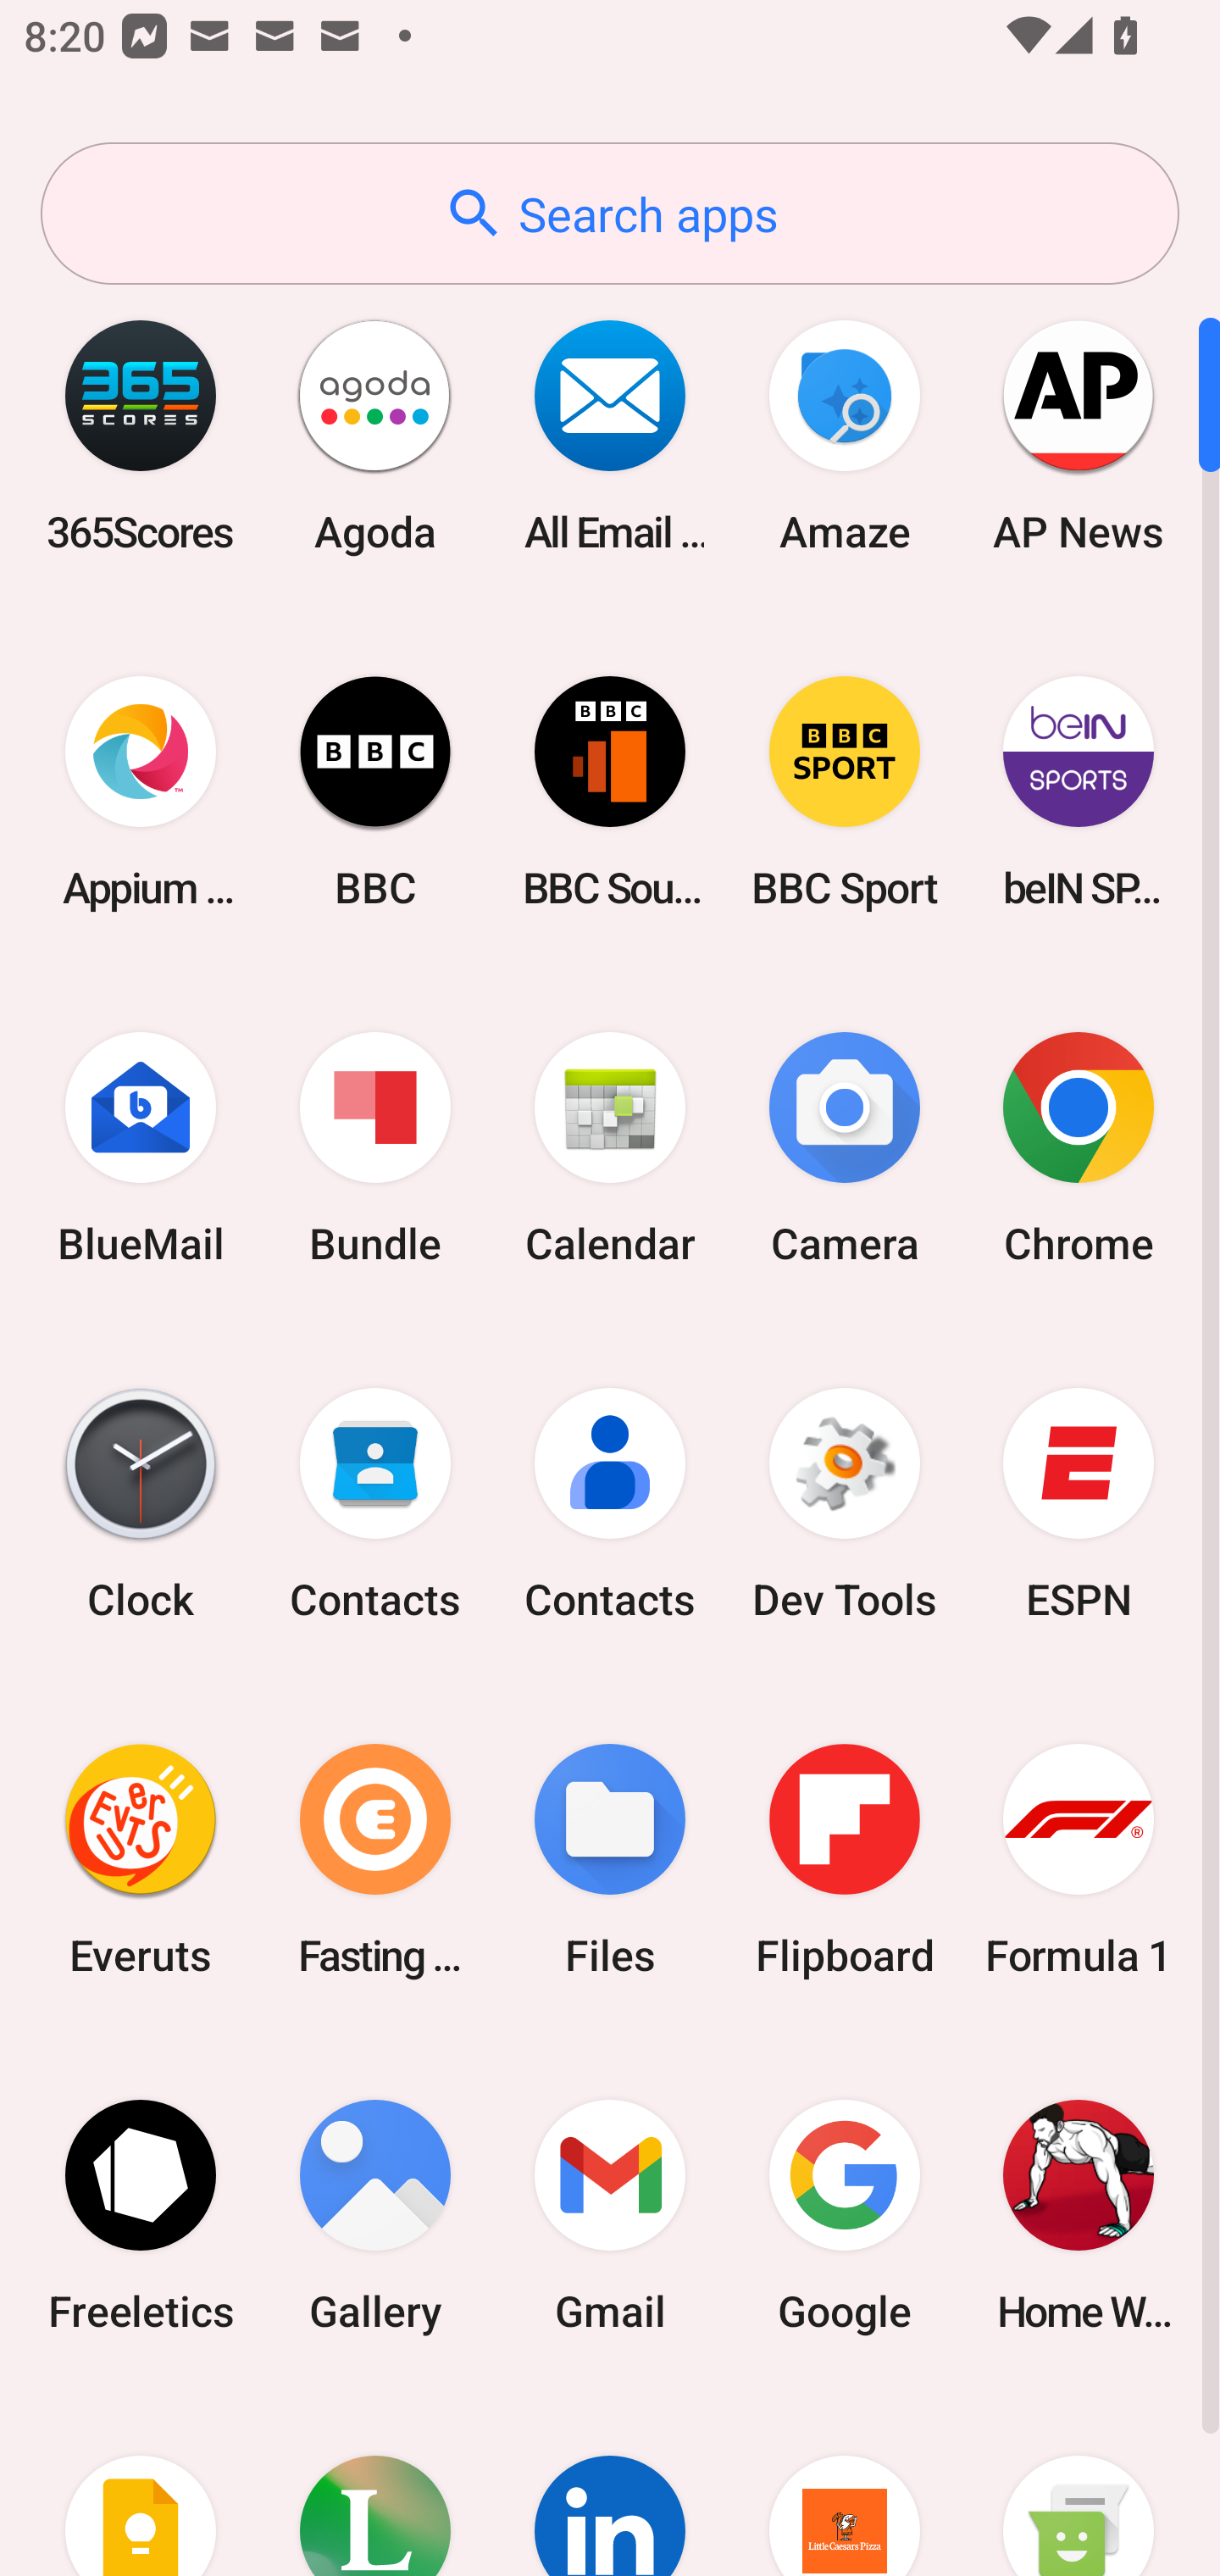 The image size is (1220, 2576). What do you see at coordinates (844, 1504) in the screenshot?
I see `Dev Tools` at bounding box center [844, 1504].